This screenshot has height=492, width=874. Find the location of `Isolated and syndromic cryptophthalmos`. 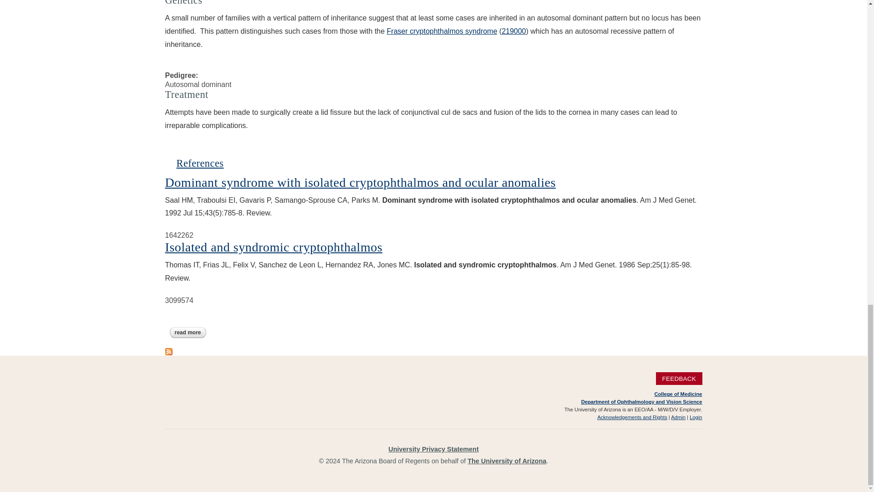

Isolated and syndromic cryptophthalmos is located at coordinates (200, 163).